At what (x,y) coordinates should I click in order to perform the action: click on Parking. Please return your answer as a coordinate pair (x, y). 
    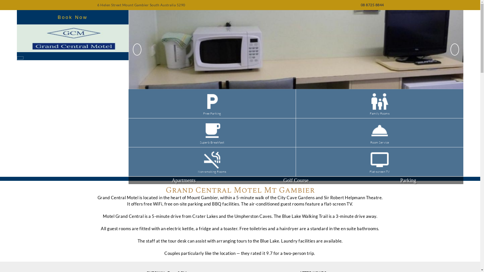
    Looking at the image, I should click on (408, 180).